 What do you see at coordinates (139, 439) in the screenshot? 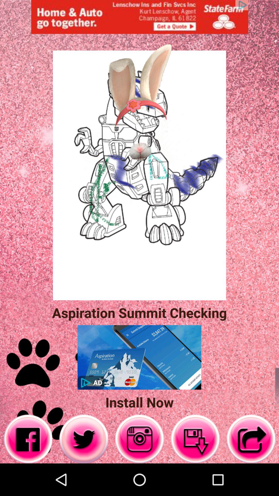
I see `click on the right button of twitter button` at bounding box center [139, 439].